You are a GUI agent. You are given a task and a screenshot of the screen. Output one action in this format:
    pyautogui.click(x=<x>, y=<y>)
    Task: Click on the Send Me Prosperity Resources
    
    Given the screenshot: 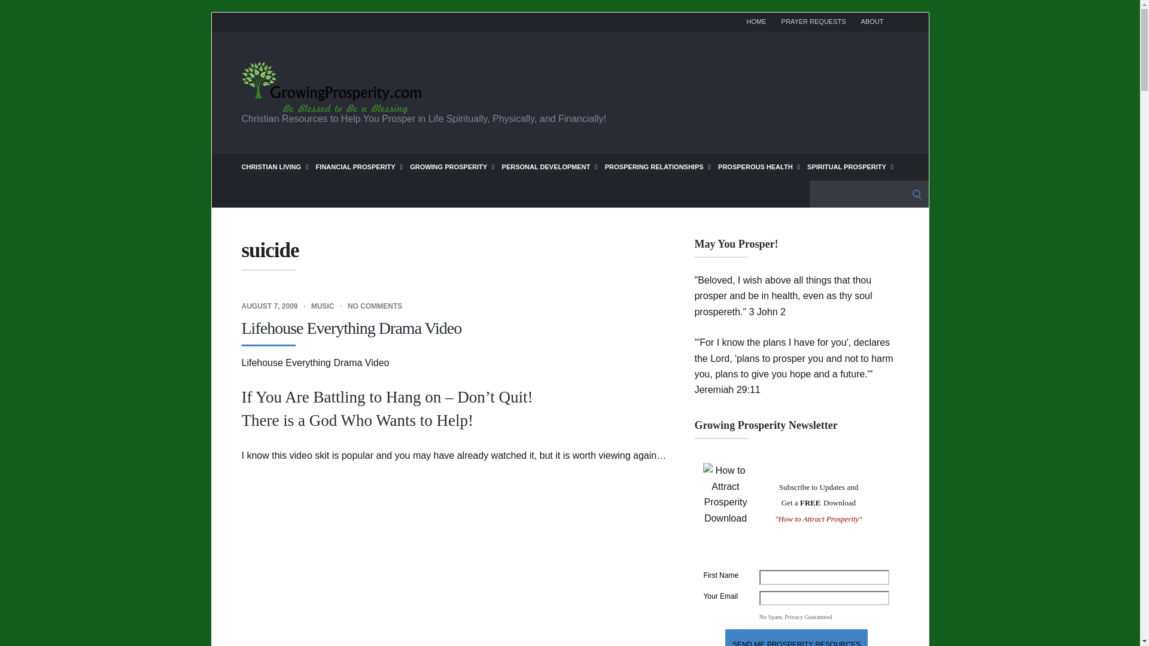 What is the action you would take?
    pyautogui.click(x=797, y=638)
    